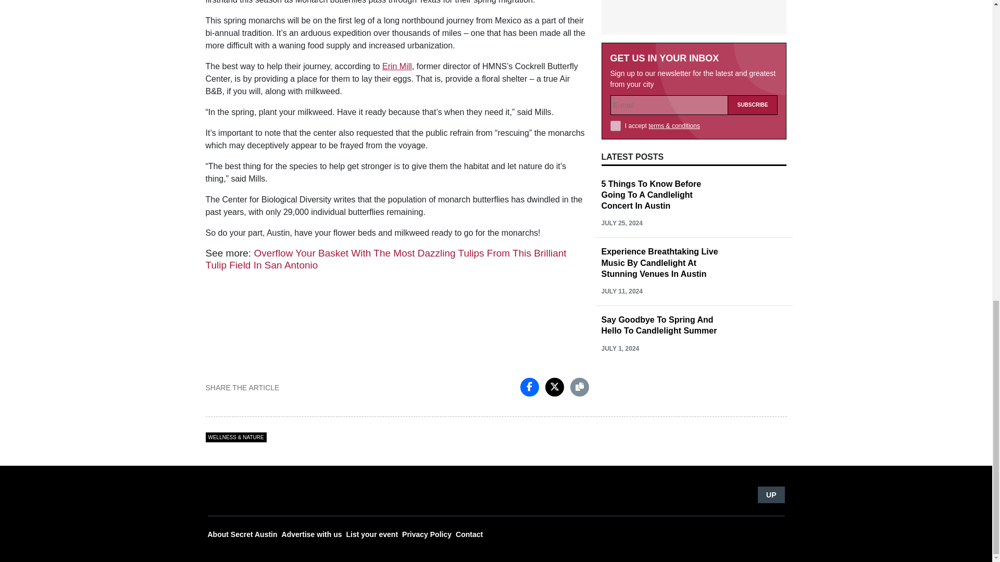 This screenshot has height=562, width=1000. Describe the element at coordinates (397, 66) in the screenshot. I see `Erin Mill` at that location.